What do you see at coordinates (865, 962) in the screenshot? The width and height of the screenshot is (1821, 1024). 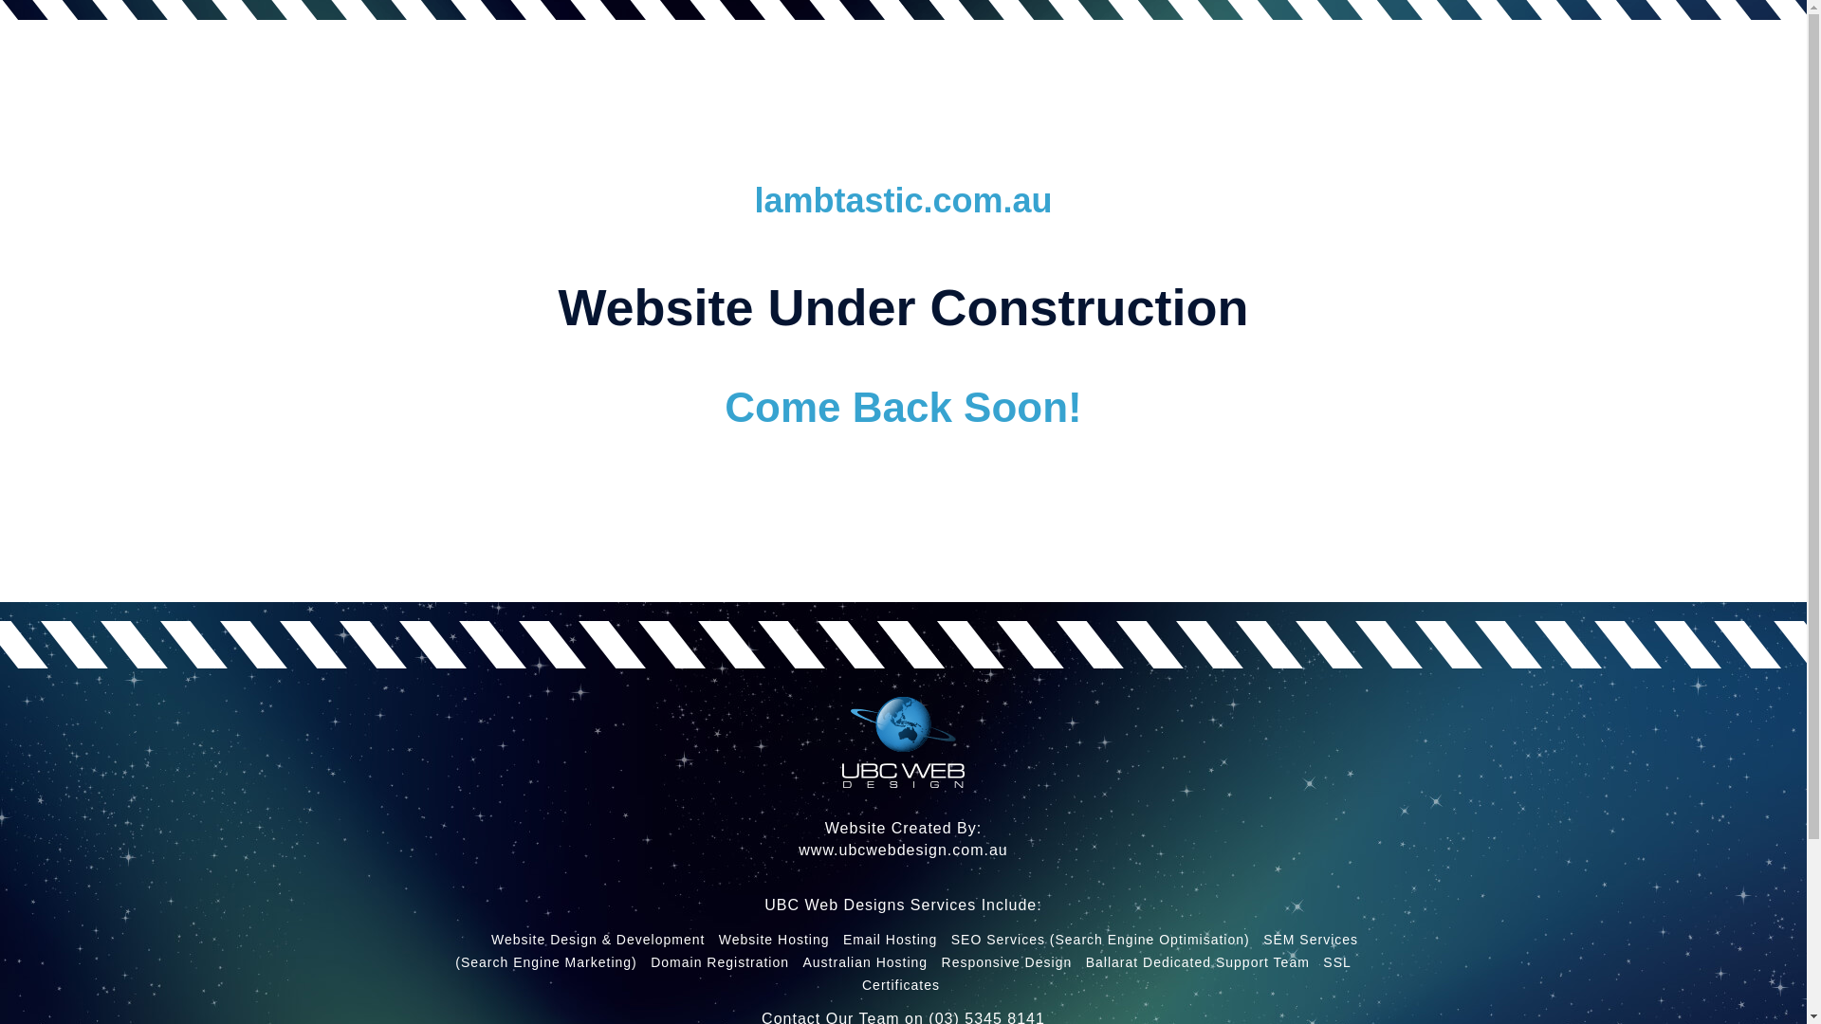 I see `Australian Hosting` at bounding box center [865, 962].